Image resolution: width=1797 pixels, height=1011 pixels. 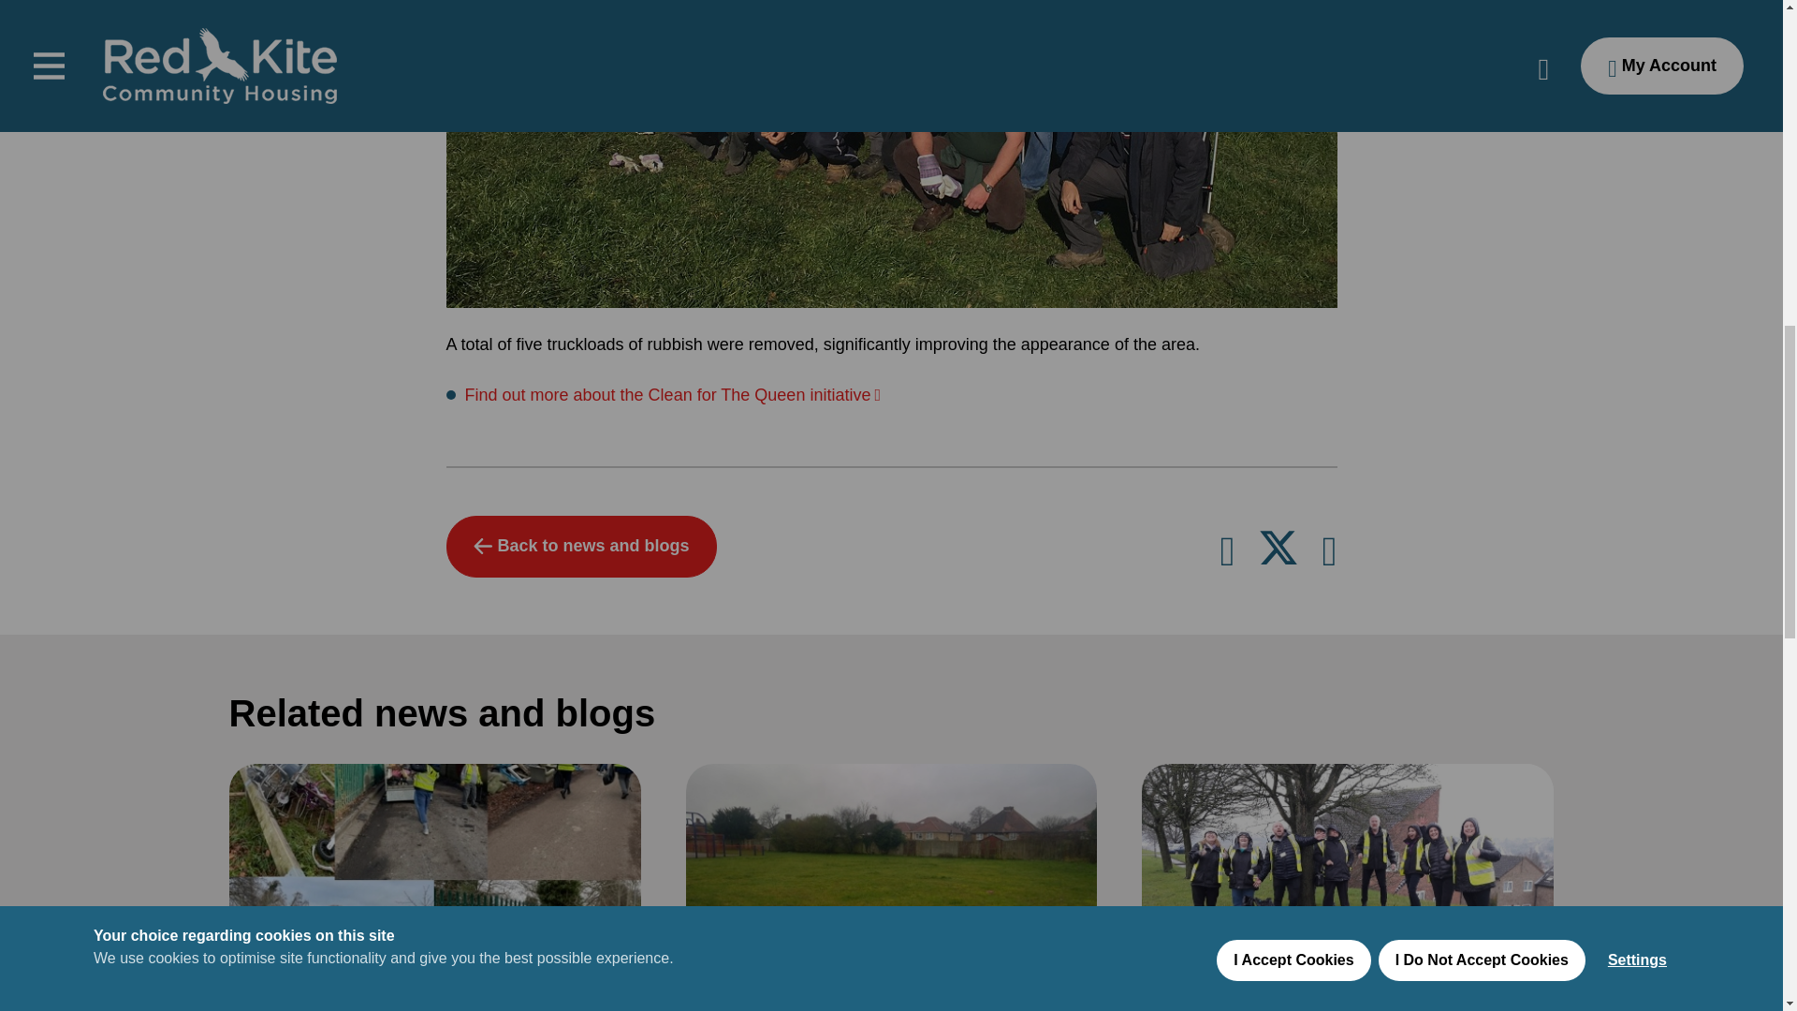 What do you see at coordinates (1481, 22) in the screenshot?
I see `I Do Not Accept Cookies` at bounding box center [1481, 22].